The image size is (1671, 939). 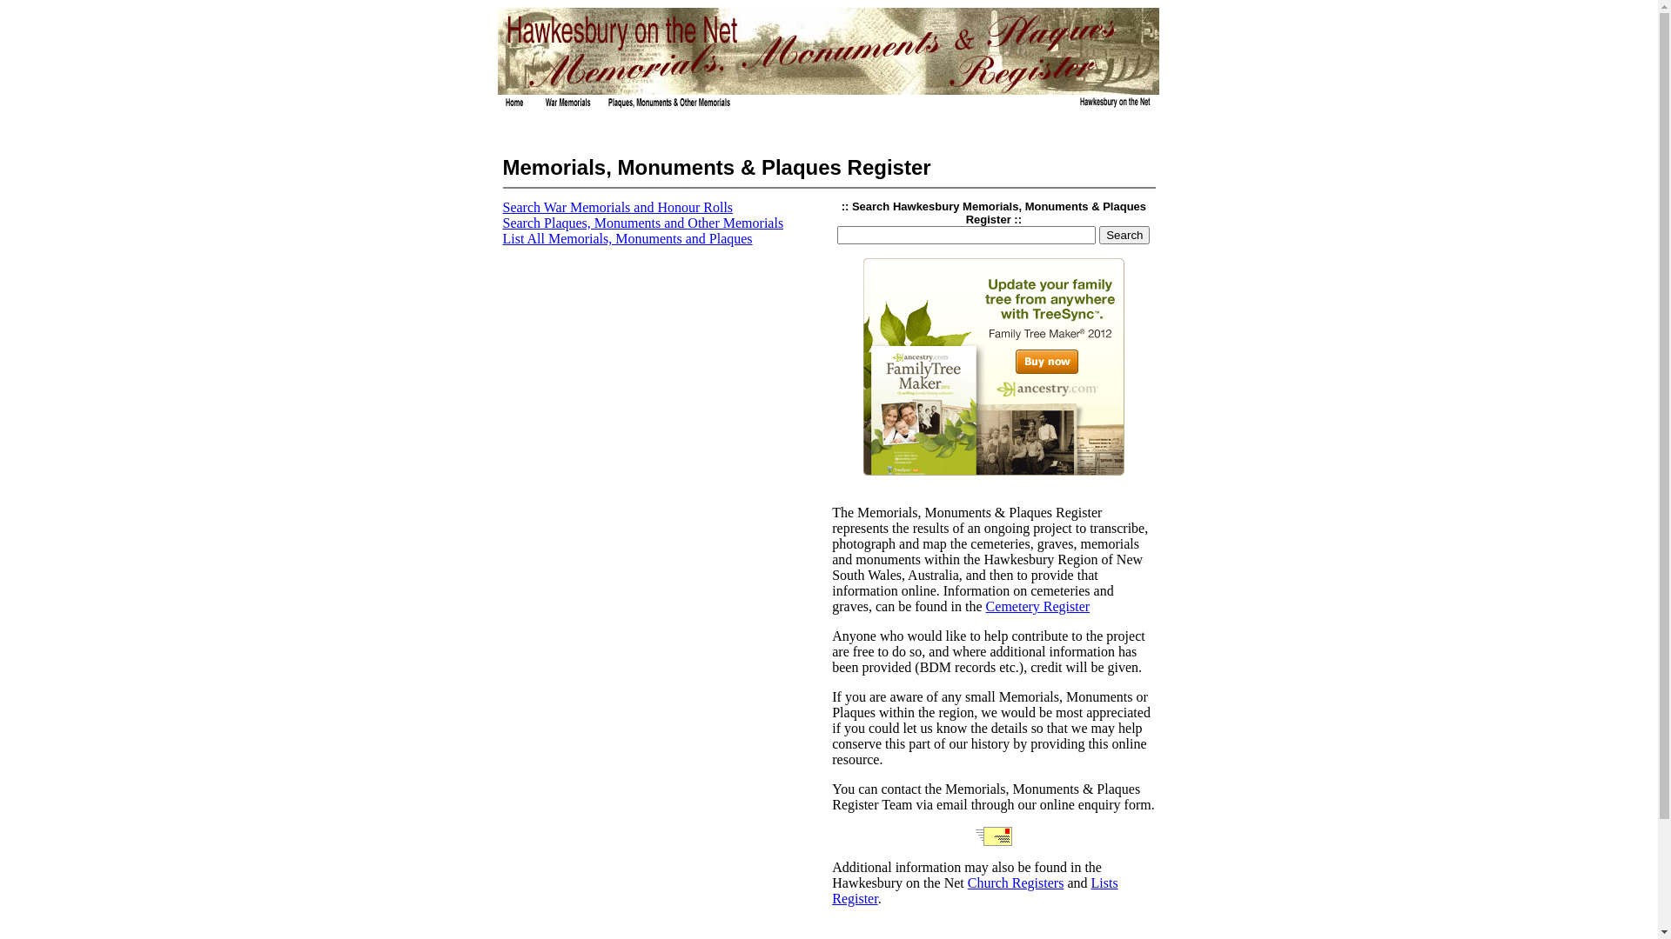 I want to click on List All Memorials, Monuments and Plaques, so click(x=628, y=238).